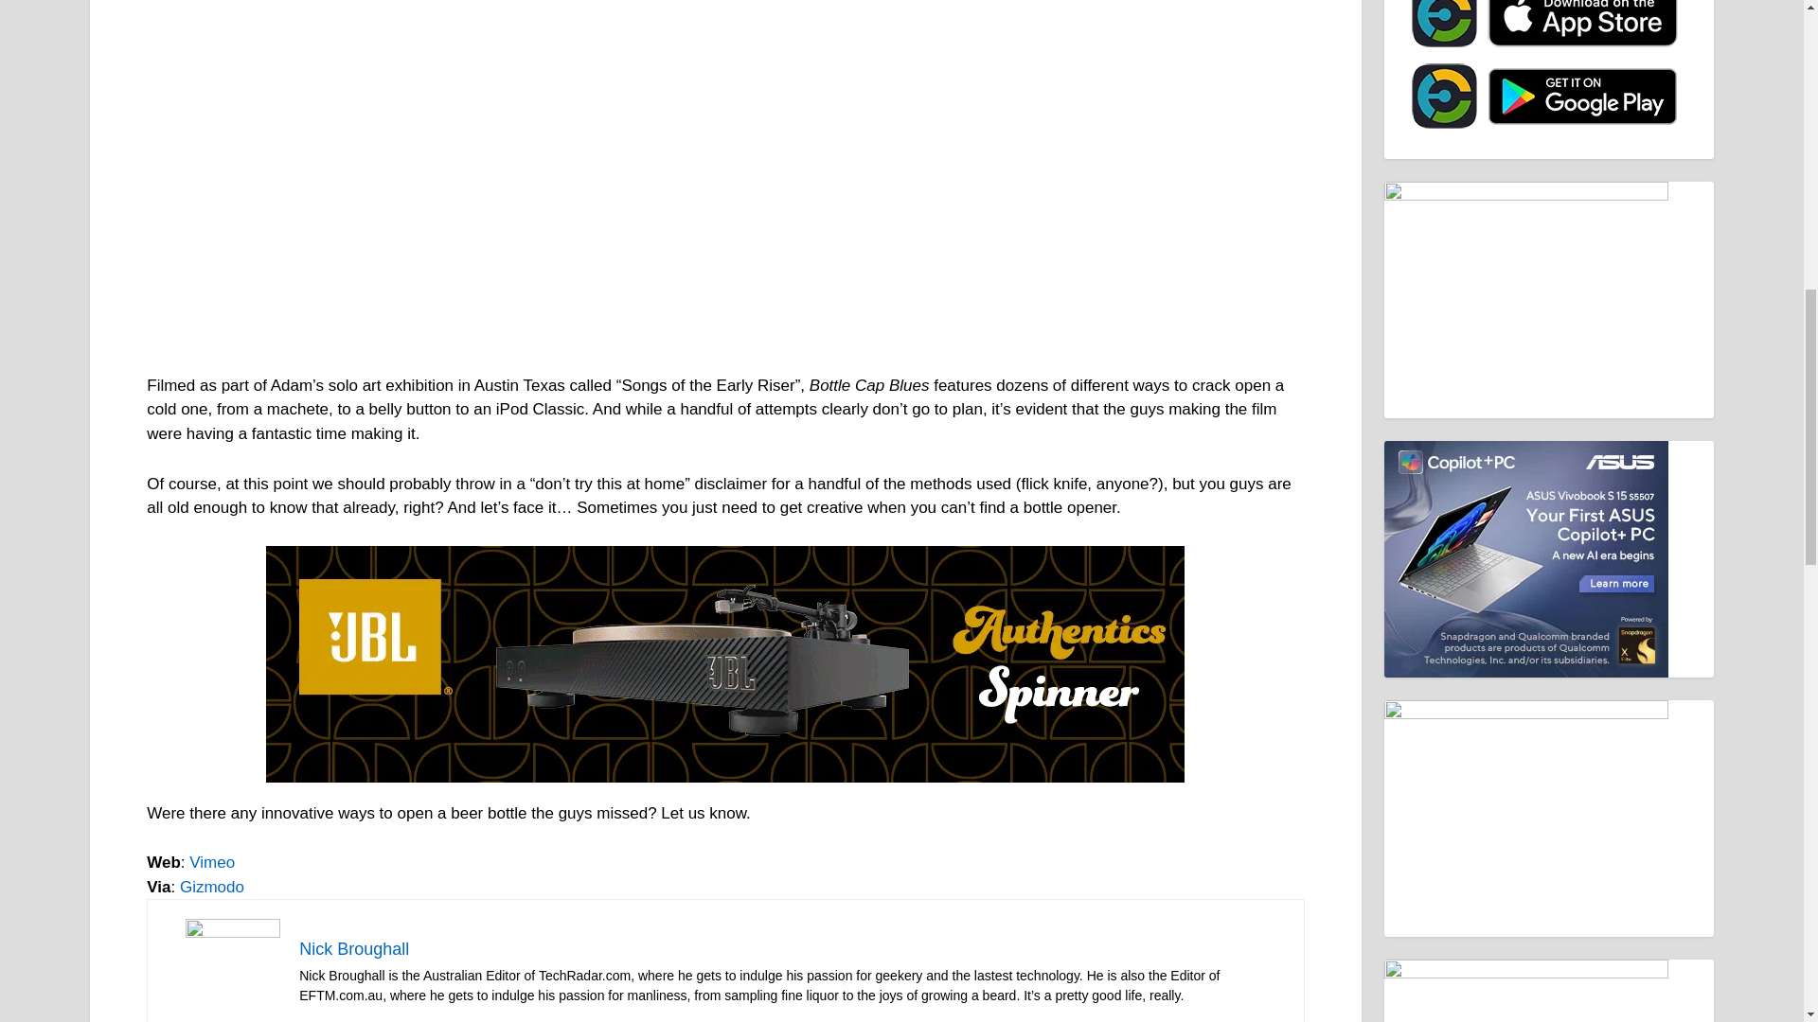 The width and height of the screenshot is (1818, 1022). I want to click on Gizmodo, so click(212, 887).